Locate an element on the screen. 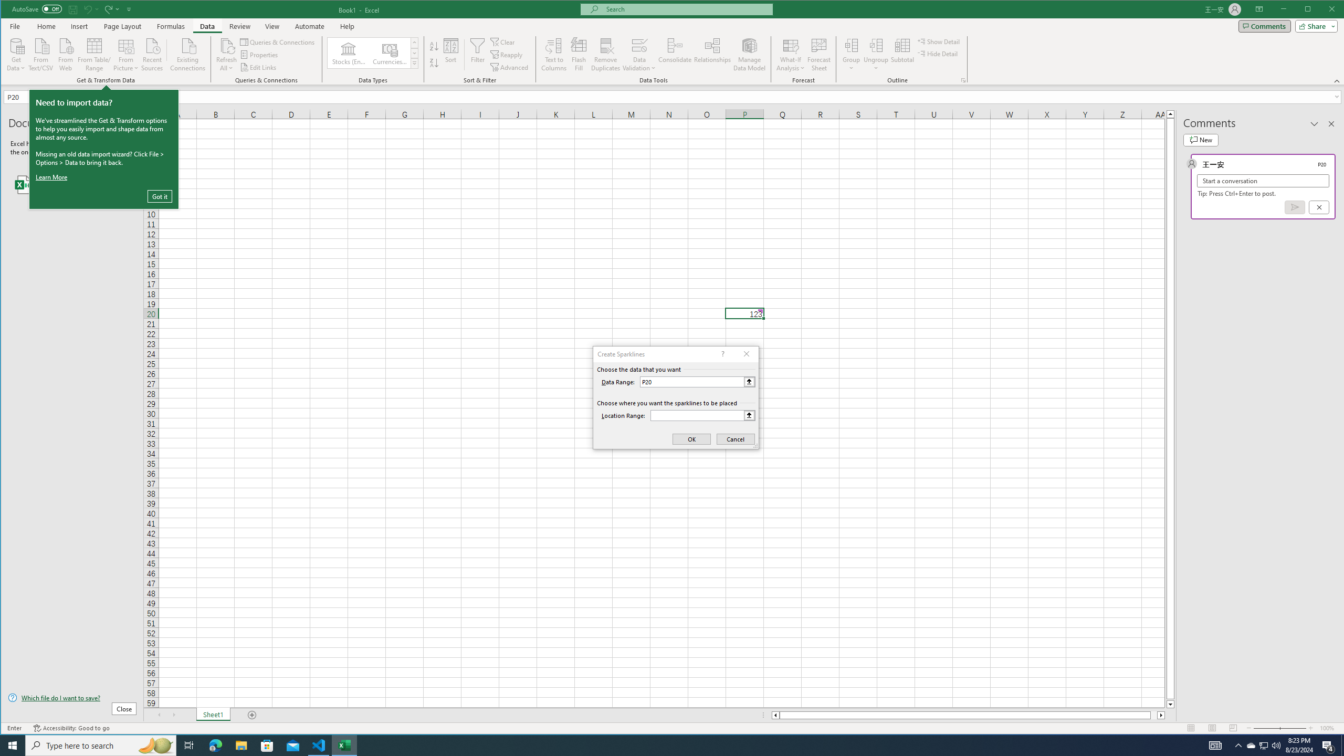 Image resolution: width=1344 pixels, height=756 pixels. Group... is located at coordinates (852, 45).